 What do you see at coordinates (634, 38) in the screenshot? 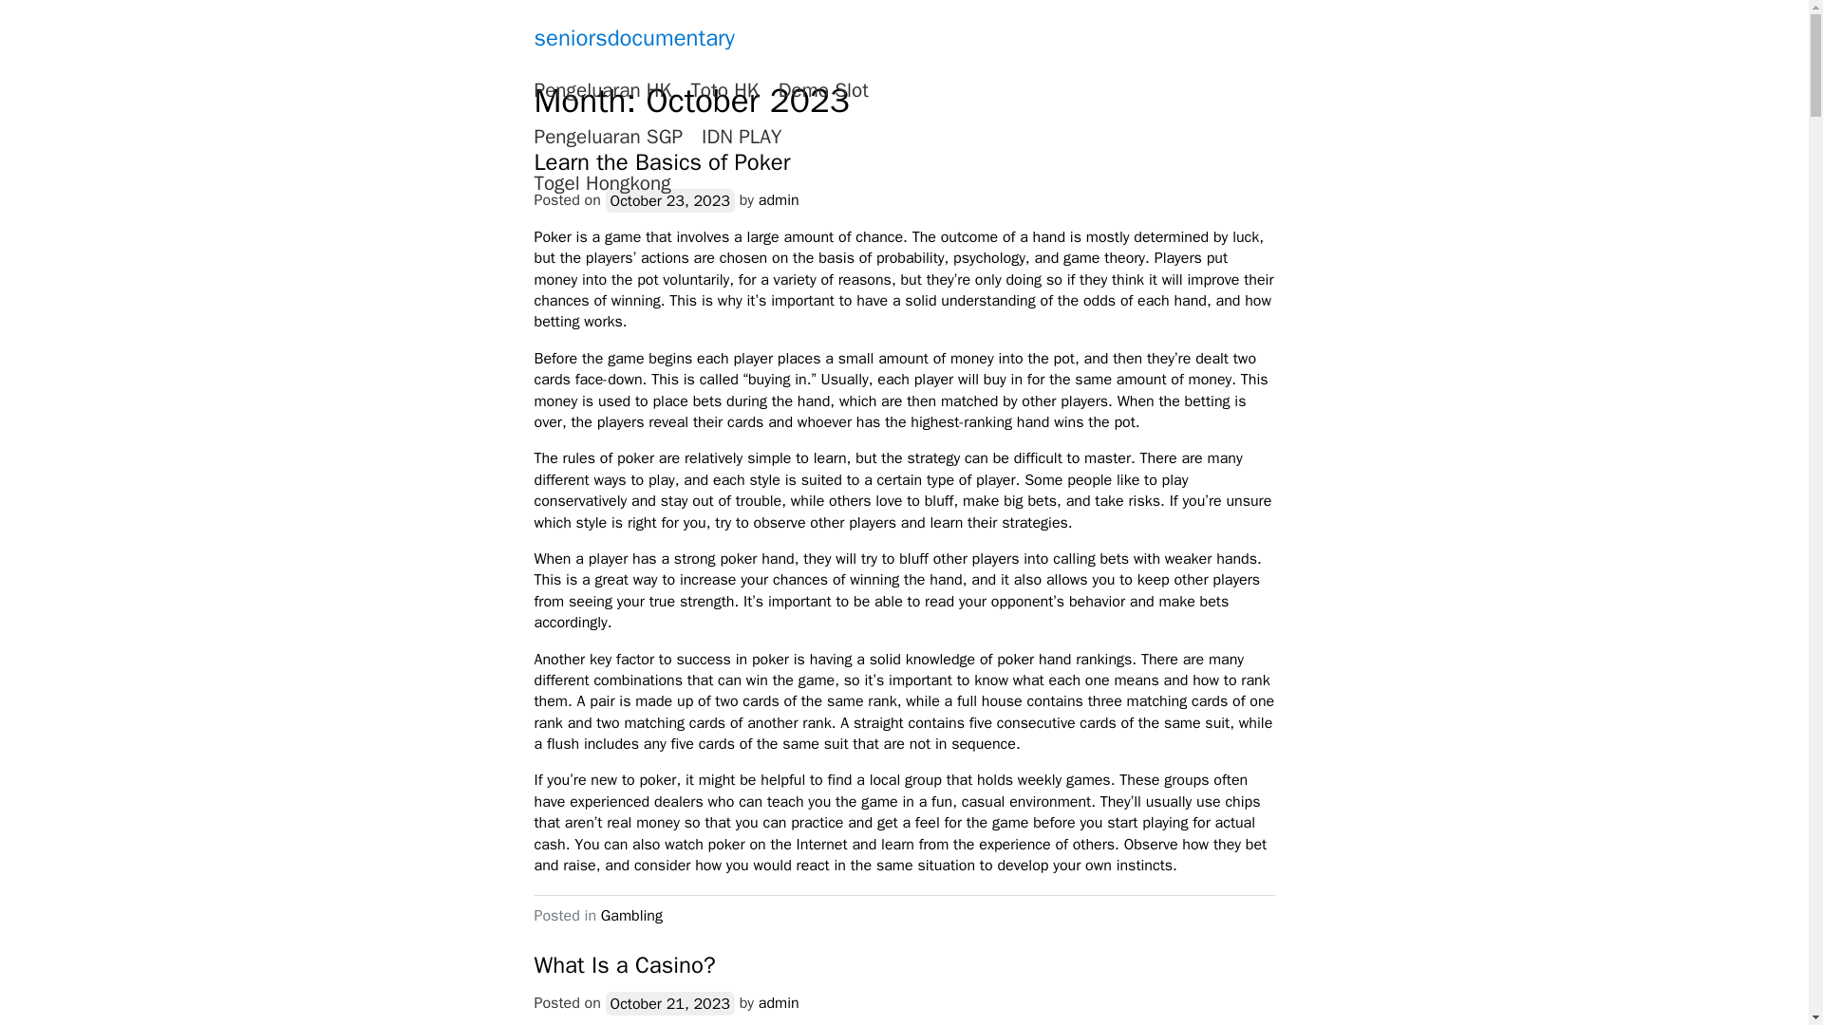
I see `seniorsdocumentary` at bounding box center [634, 38].